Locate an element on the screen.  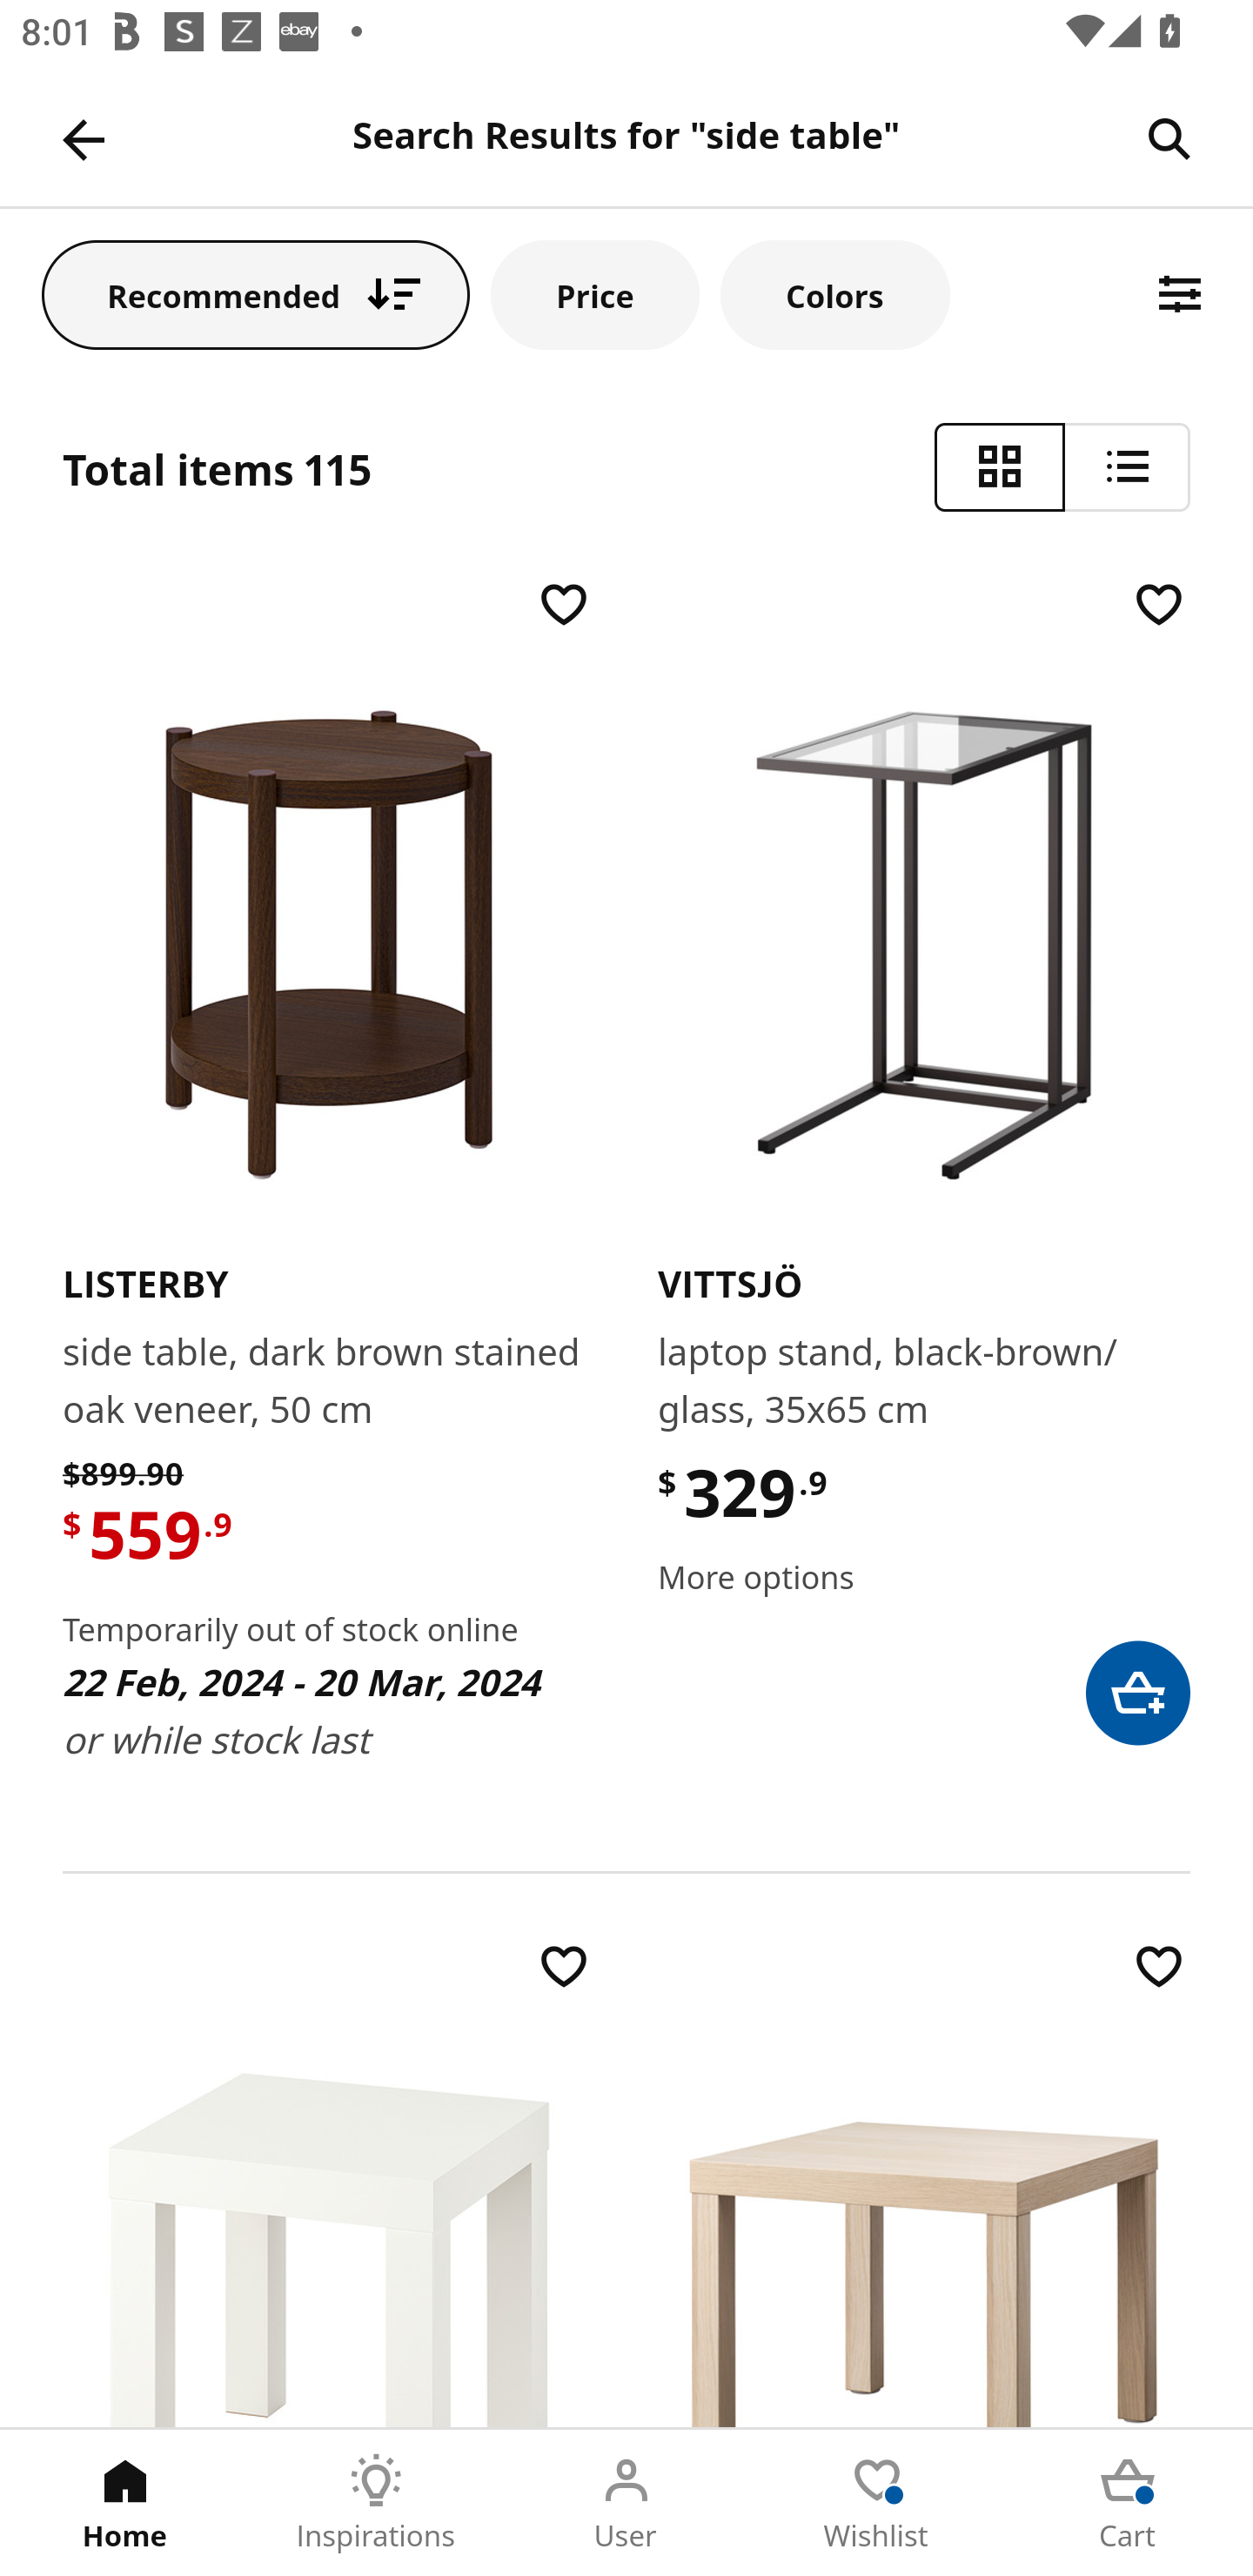
Inspirations
Tab 2 of 5 is located at coordinates (376, 2503).